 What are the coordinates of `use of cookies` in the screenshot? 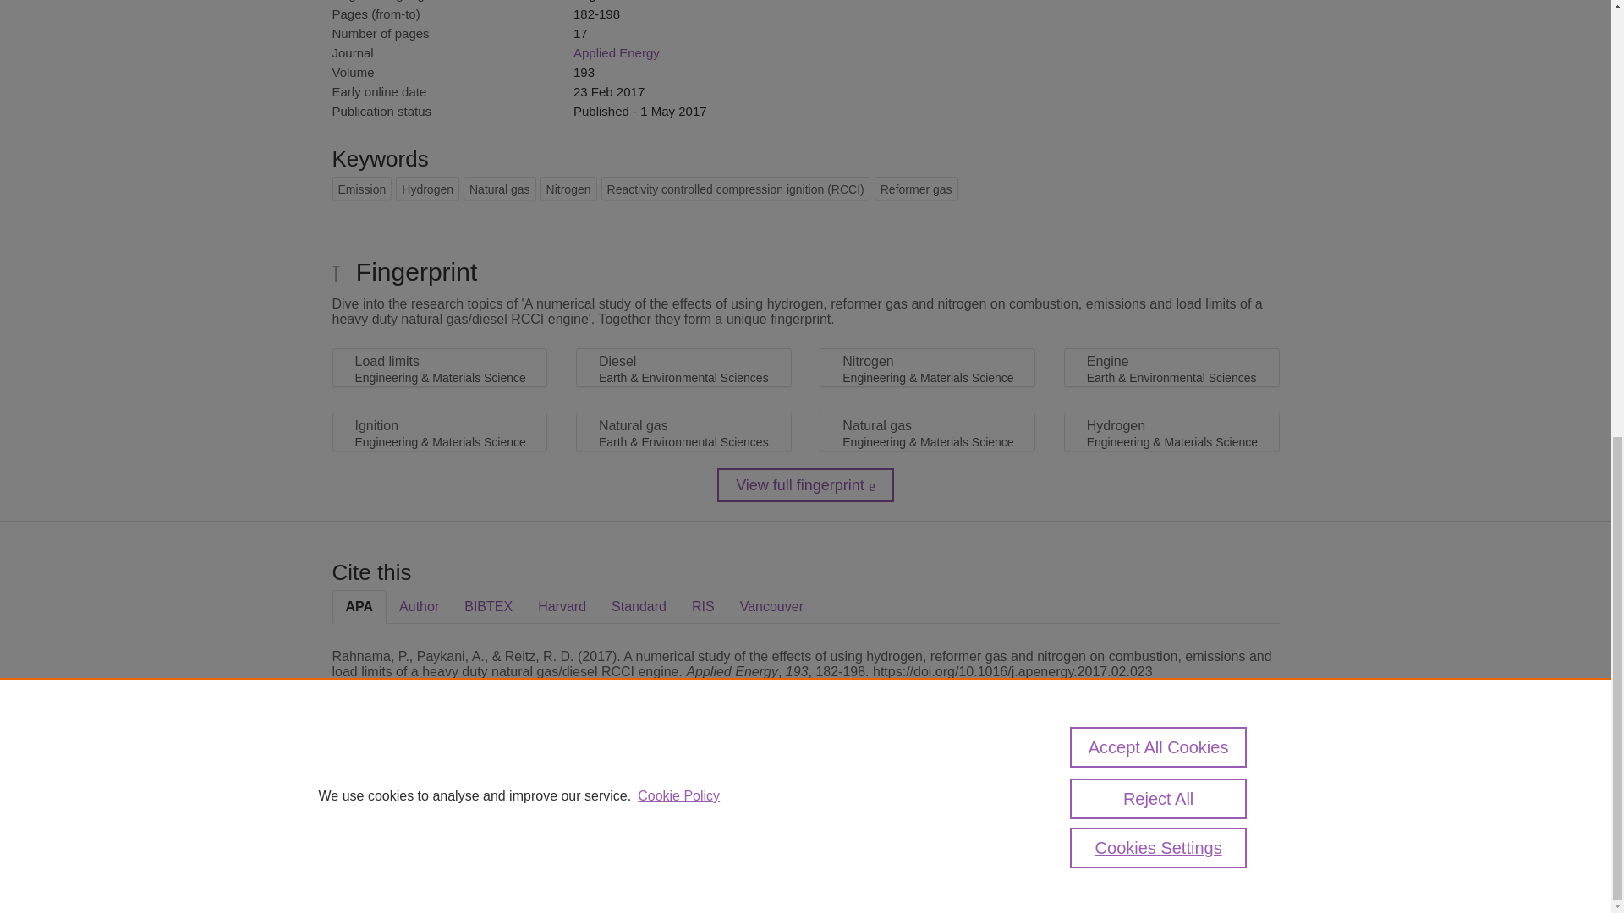 It's located at (888, 847).